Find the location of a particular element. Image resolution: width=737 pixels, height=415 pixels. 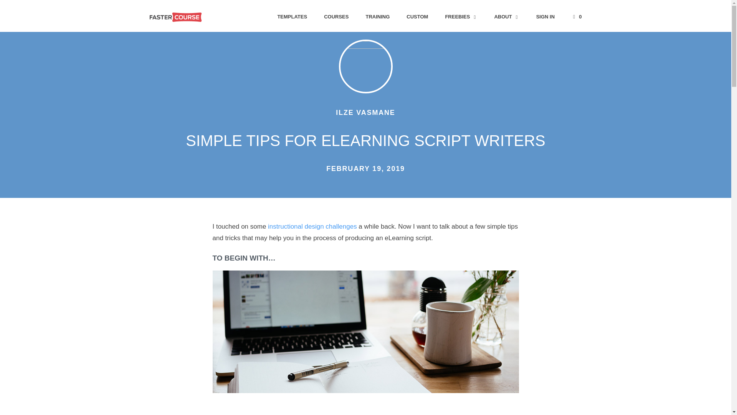

TEMPLATES is located at coordinates (292, 16).